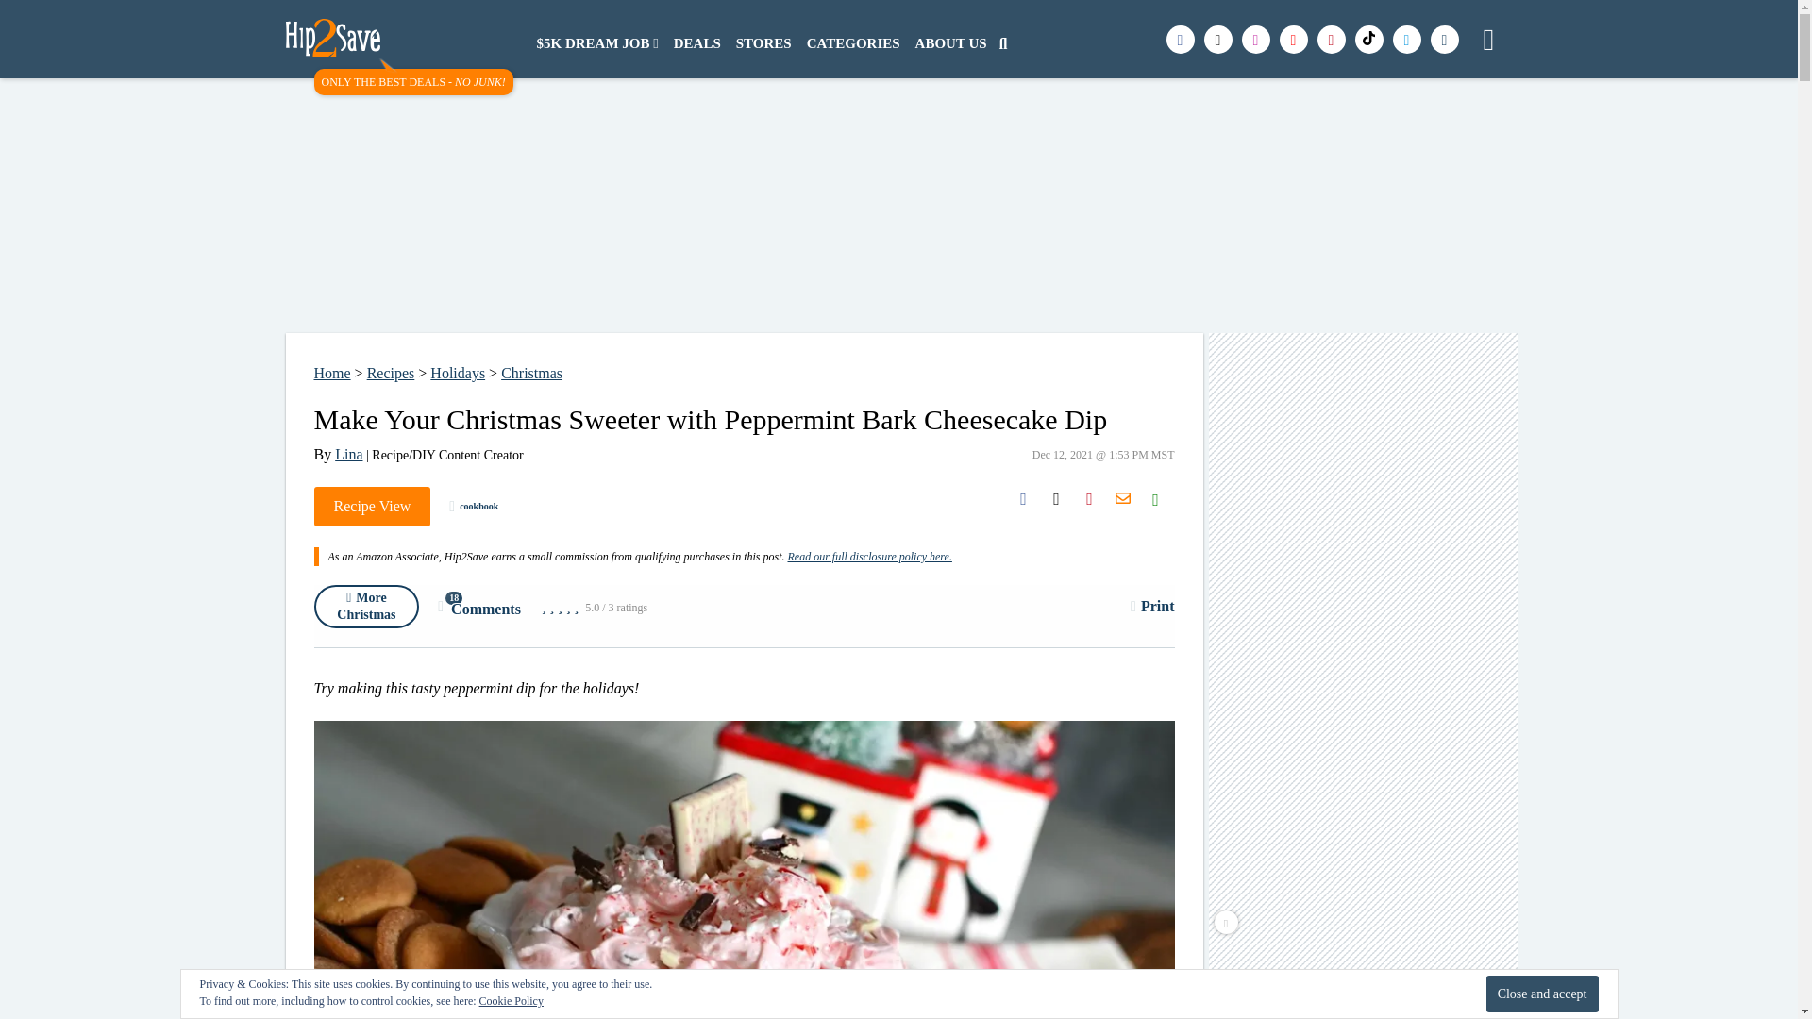 This screenshot has height=1019, width=1812. I want to click on cookbook, so click(474, 507).